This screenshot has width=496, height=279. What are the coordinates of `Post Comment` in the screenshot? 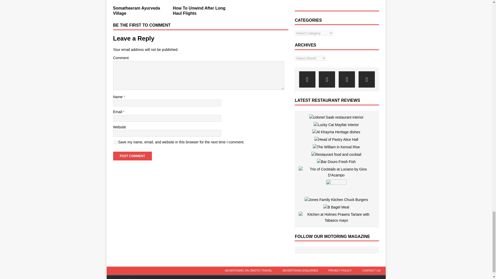 It's located at (132, 156).